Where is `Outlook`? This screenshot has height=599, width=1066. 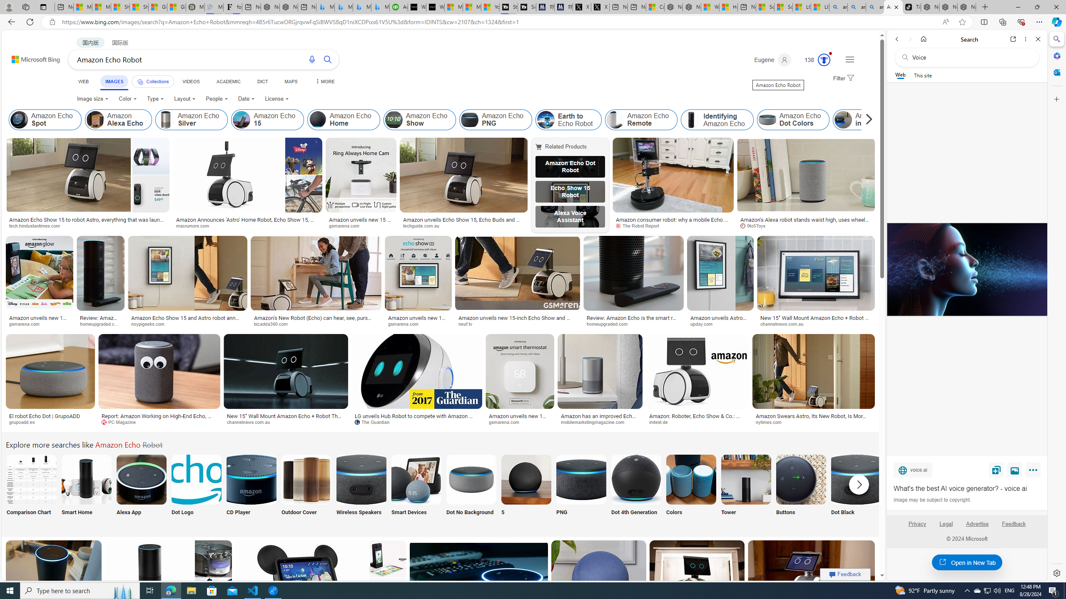
Outlook is located at coordinates (1056, 72).